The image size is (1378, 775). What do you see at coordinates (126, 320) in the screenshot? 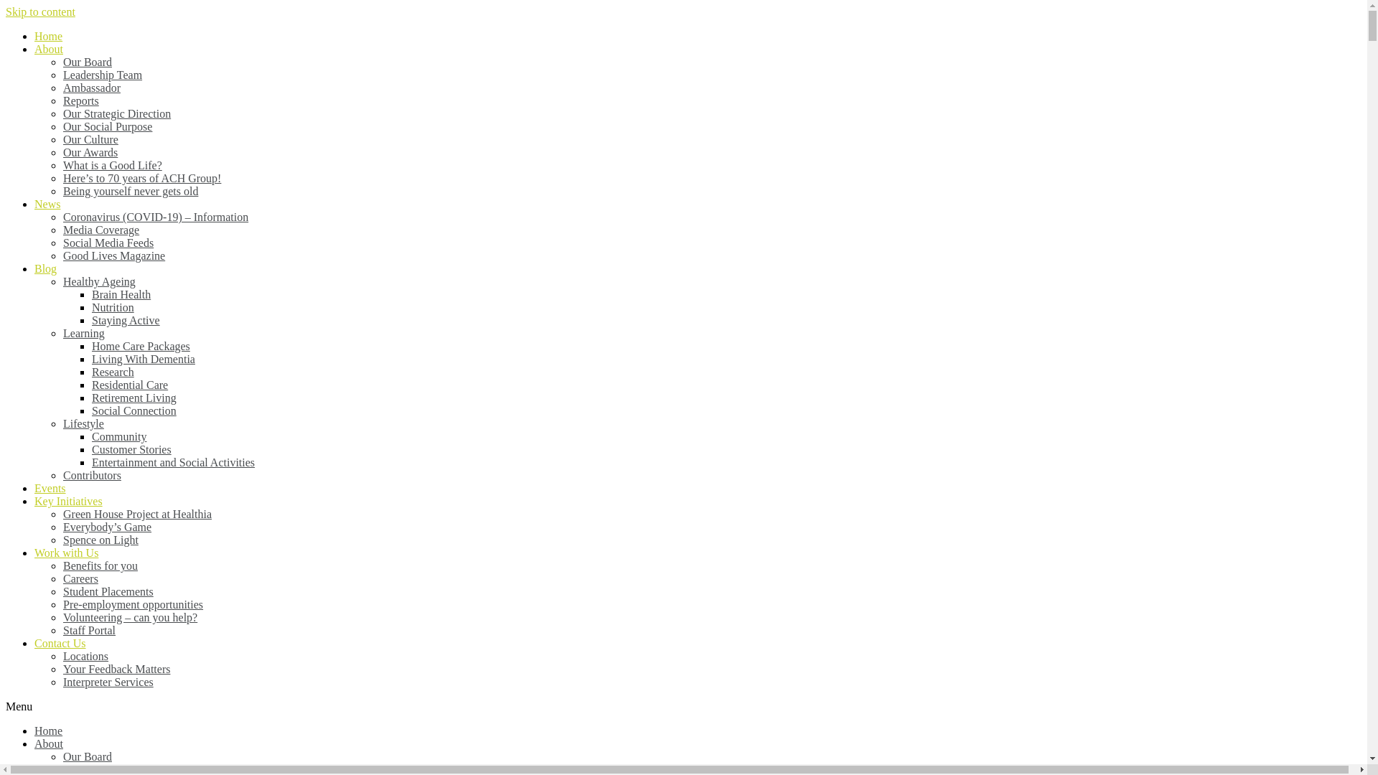
I see `Staying Active` at bounding box center [126, 320].